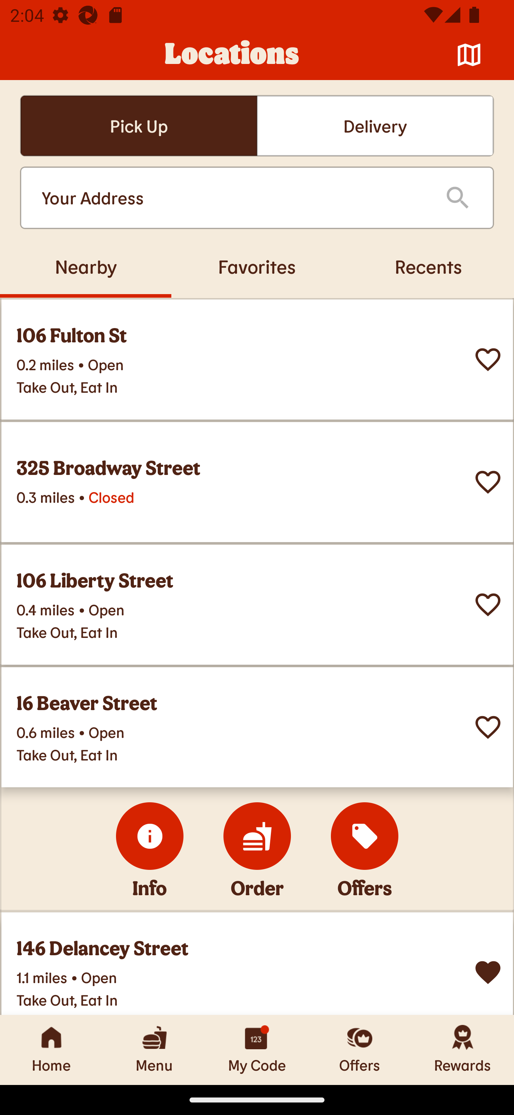 The height and width of the screenshot is (1115, 514). I want to click on Offers , so click(365, 836).